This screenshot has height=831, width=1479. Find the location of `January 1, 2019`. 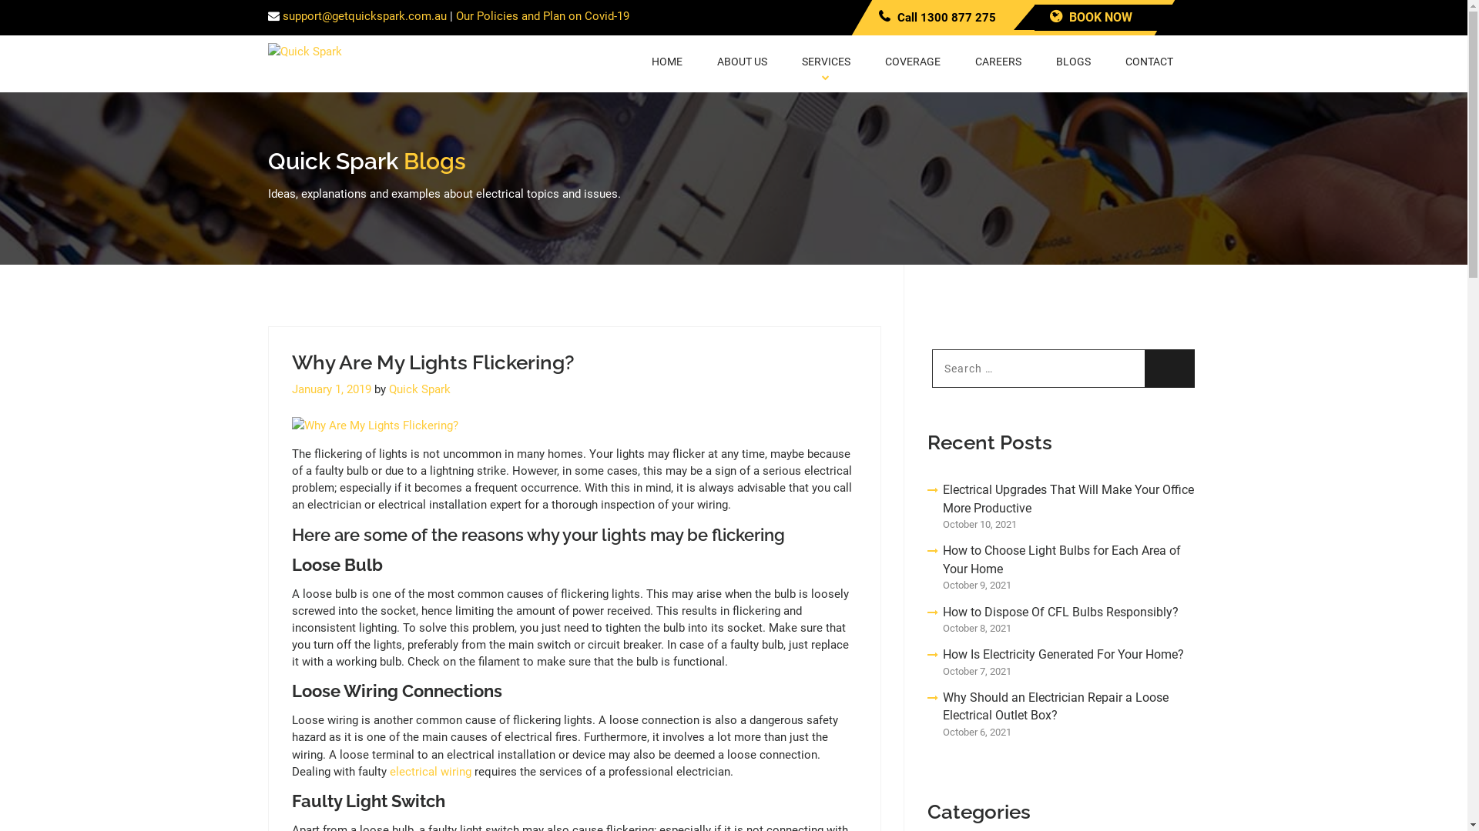

January 1, 2019 is located at coordinates (331, 389).